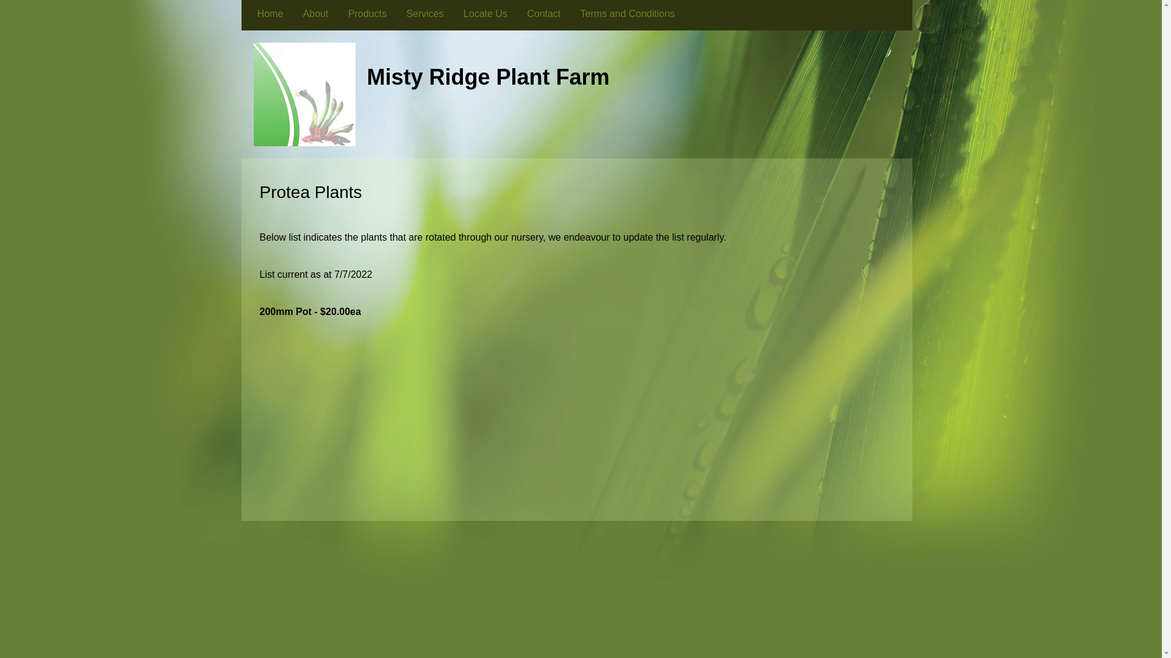 The image size is (1171, 658). Describe the element at coordinates (315, 14) in the screenshot. I see `About` at that location.